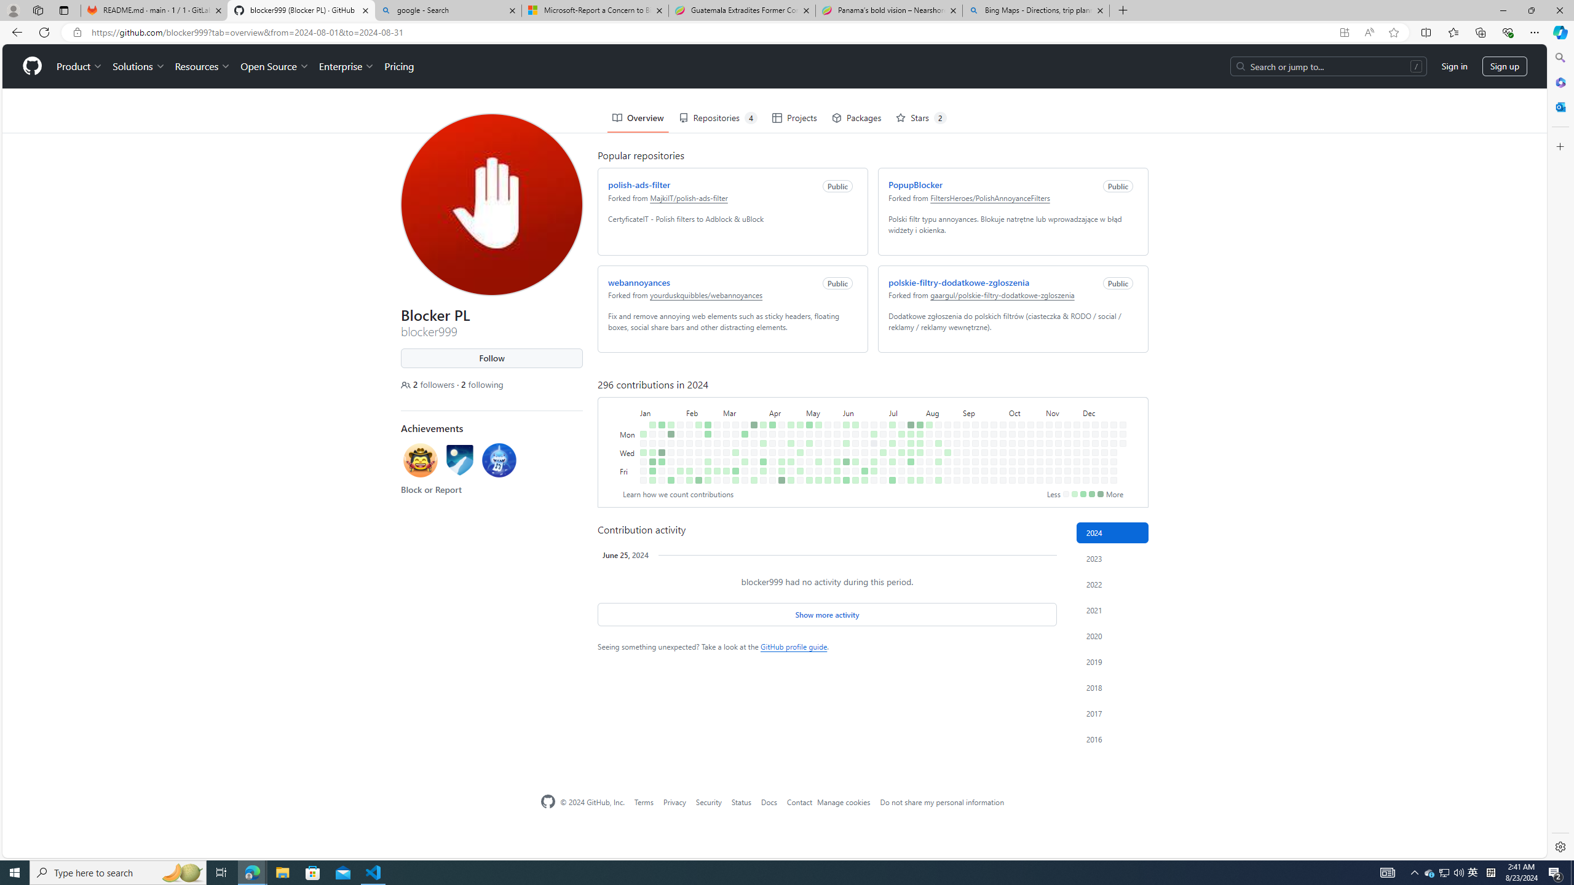 Image resolution: width=1574 pixels, height=885 pixels. I want to click on No contributions on May 15th., so click(815, 408).